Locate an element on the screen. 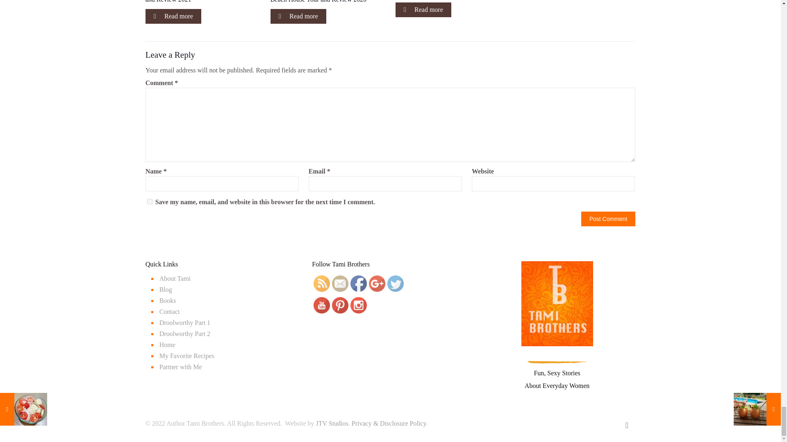 The image size is (787, 442). Instagram is located at coordinates (358, 305).